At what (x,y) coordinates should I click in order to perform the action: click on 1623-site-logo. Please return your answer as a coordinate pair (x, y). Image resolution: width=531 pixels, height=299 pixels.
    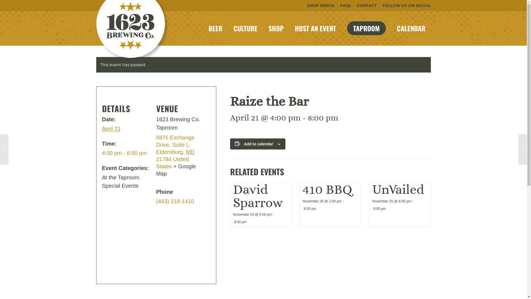
    Looking at the image, I should click on (133, 35).